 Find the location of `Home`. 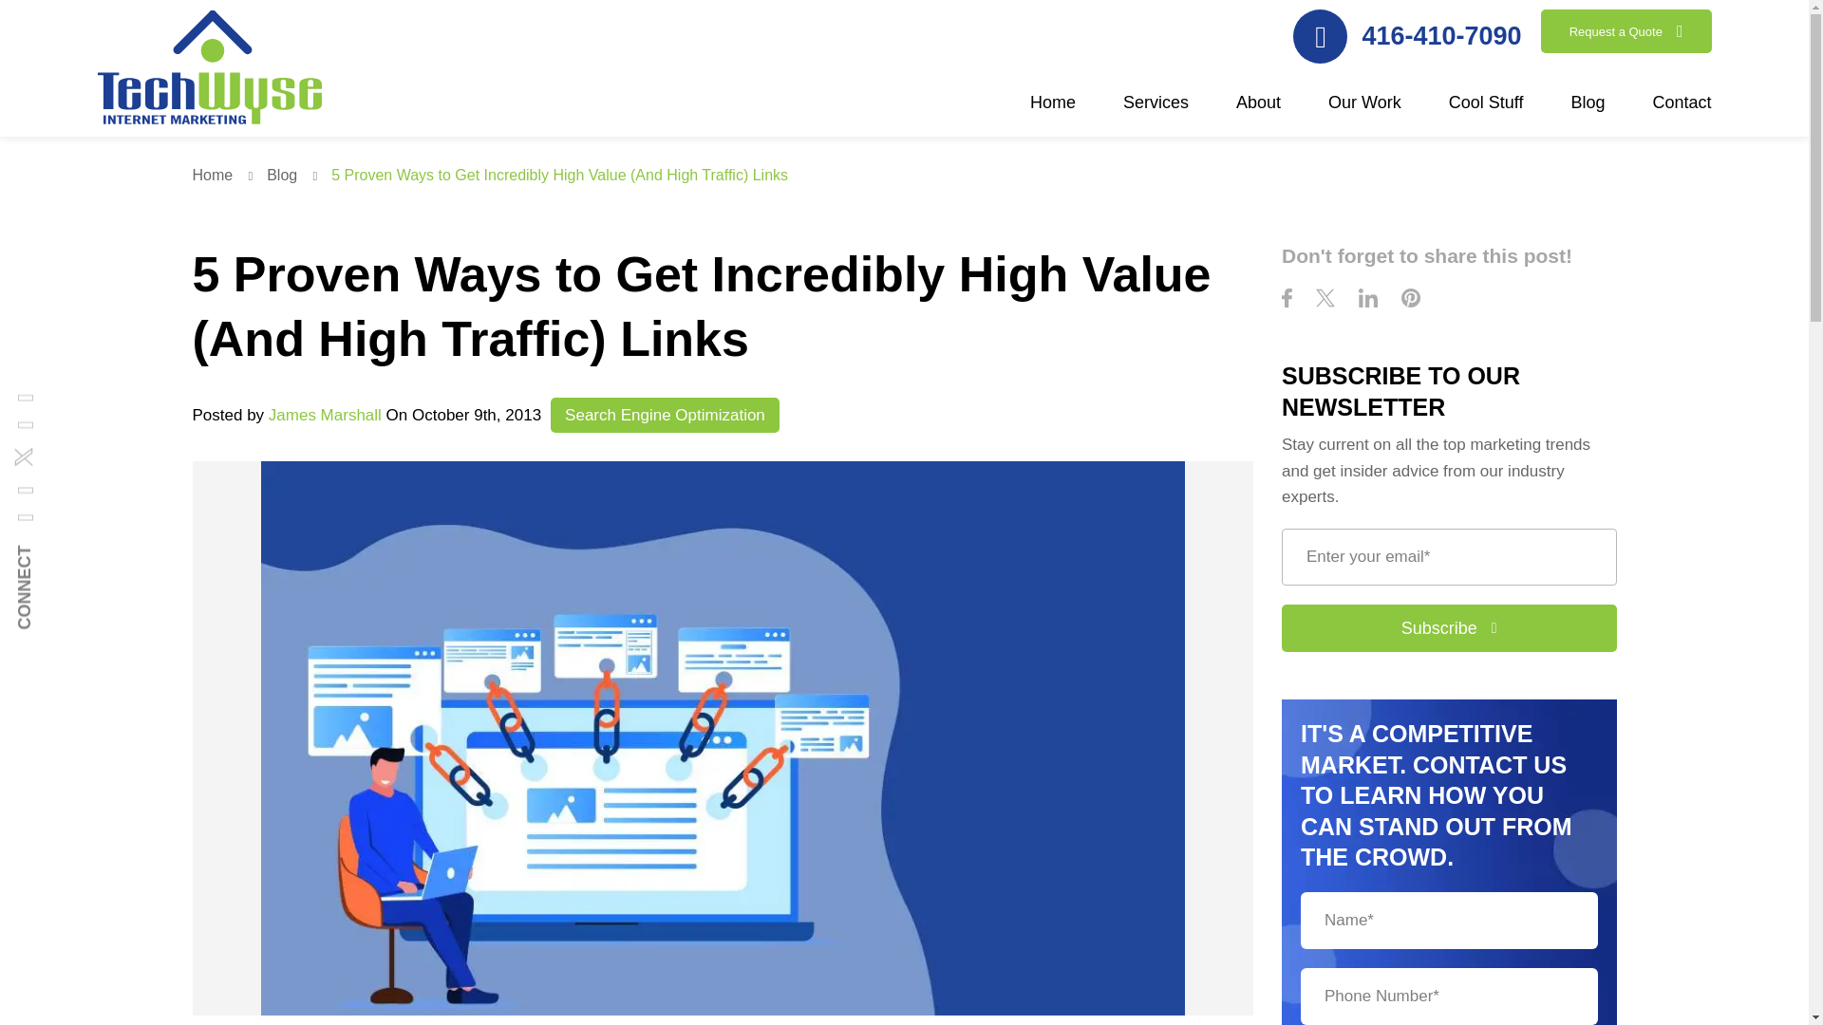

Home is located at coordinates (1052, 113).